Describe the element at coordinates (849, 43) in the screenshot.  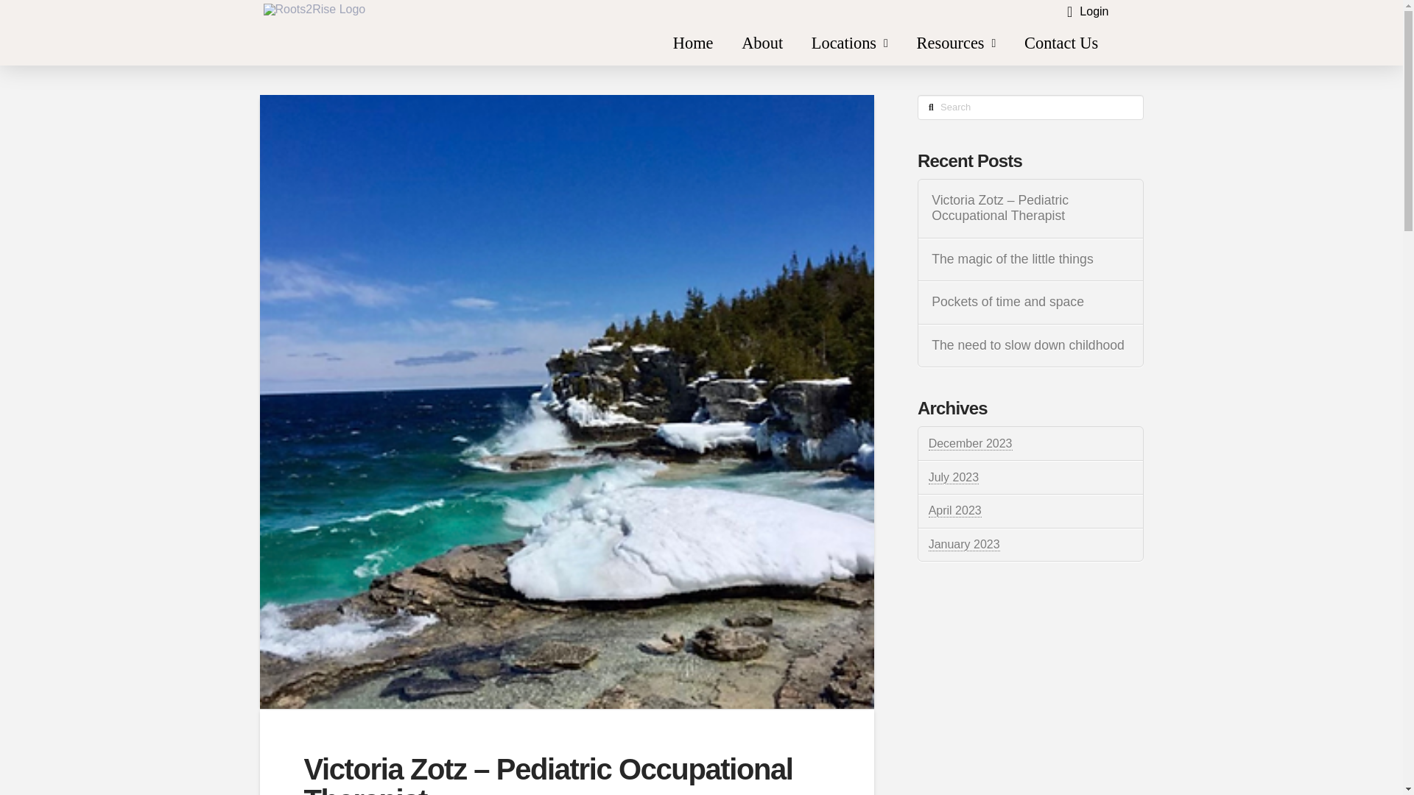
I see `Locations` at that location.